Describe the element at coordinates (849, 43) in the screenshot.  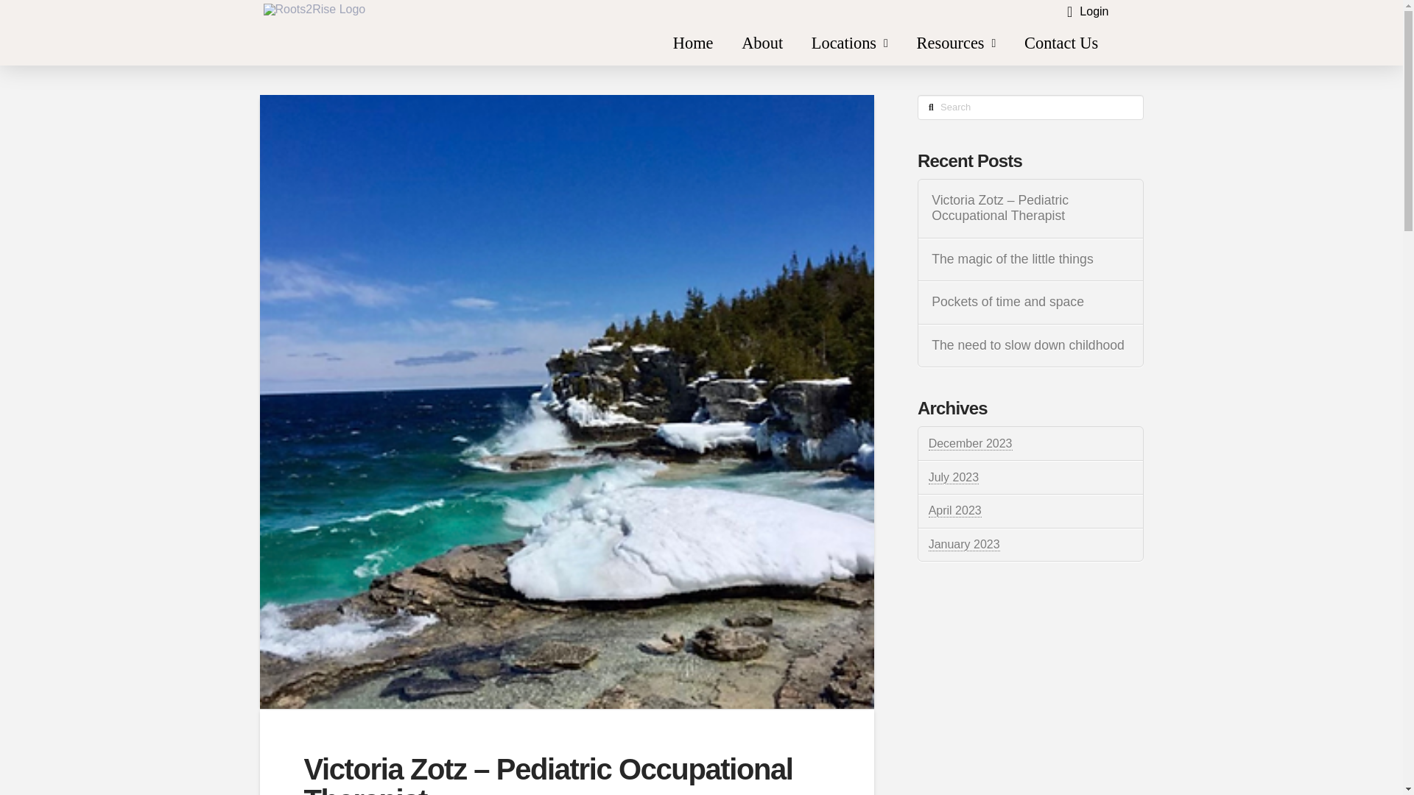
I see `Locations` at that location.